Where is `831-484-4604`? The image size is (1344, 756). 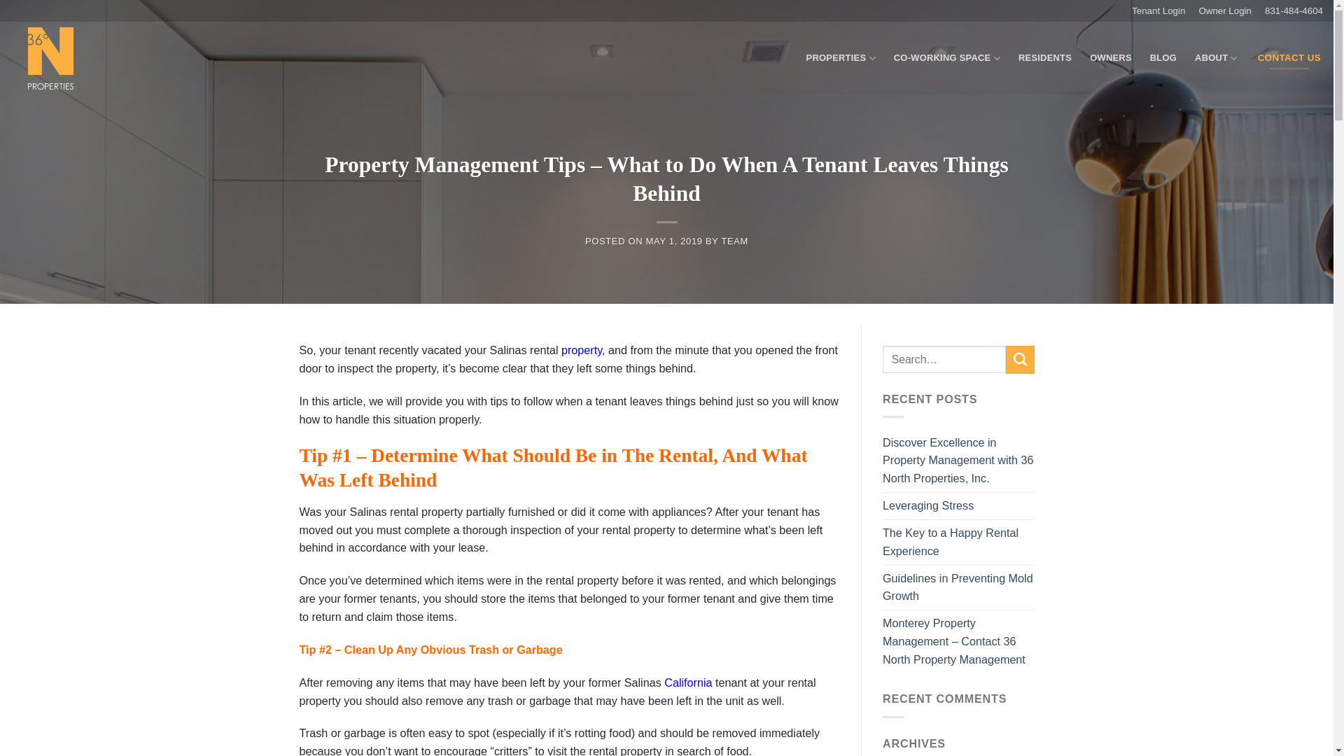
831-484-4604 is located at coordinates (1294, 11).